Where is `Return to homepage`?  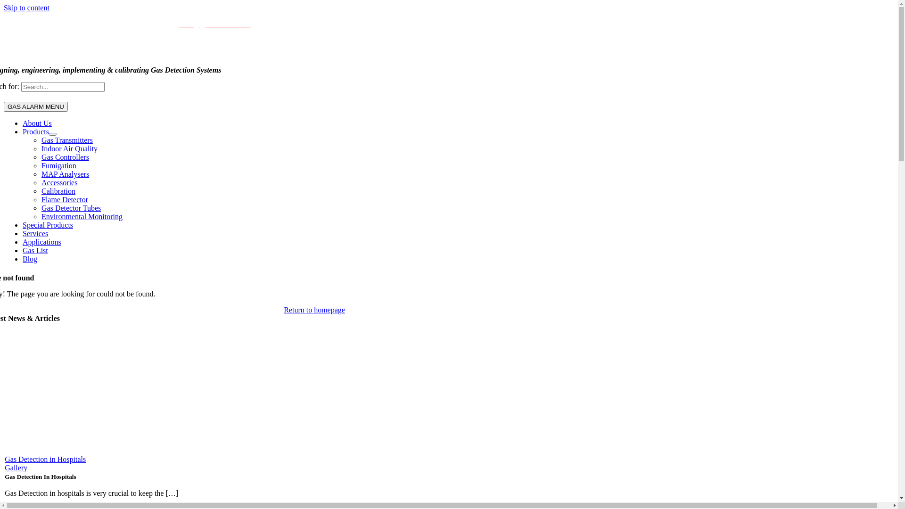 Return to homepage is located at coordinates (314, 310).